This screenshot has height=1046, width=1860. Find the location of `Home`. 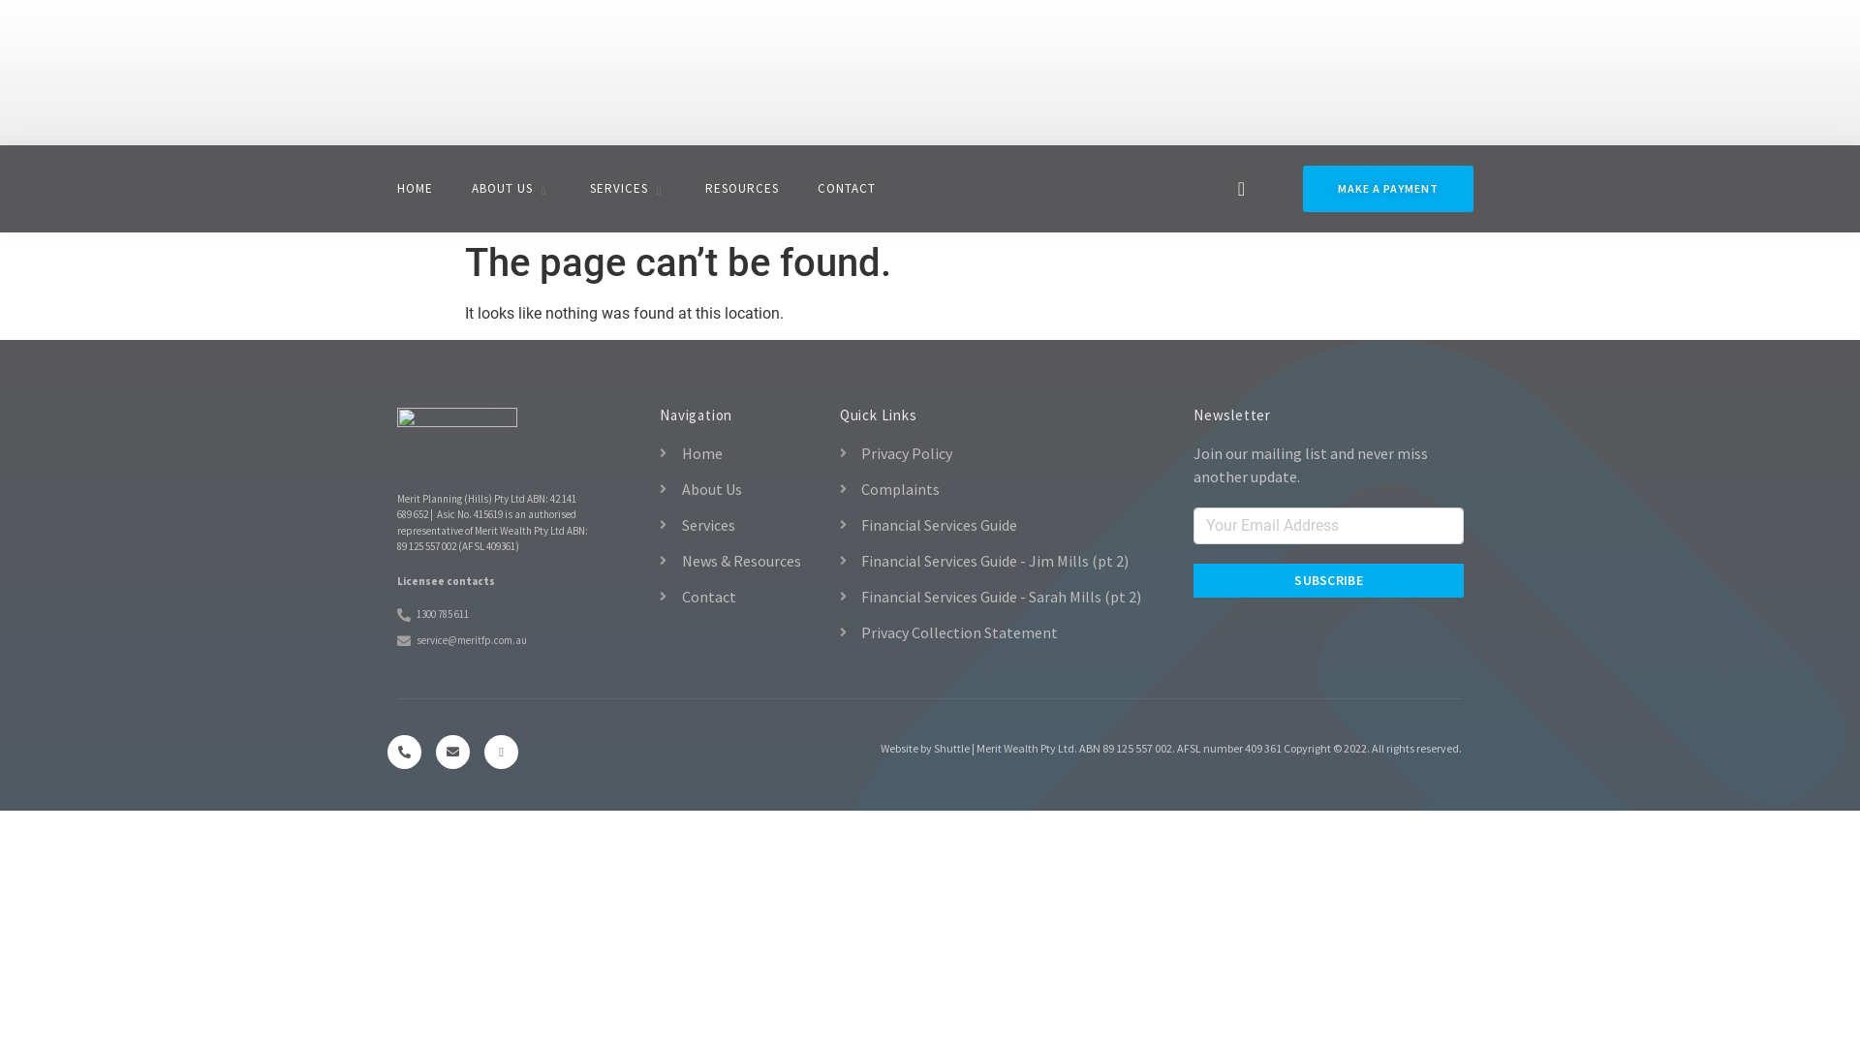

Home is located at coordinates (740, 453).